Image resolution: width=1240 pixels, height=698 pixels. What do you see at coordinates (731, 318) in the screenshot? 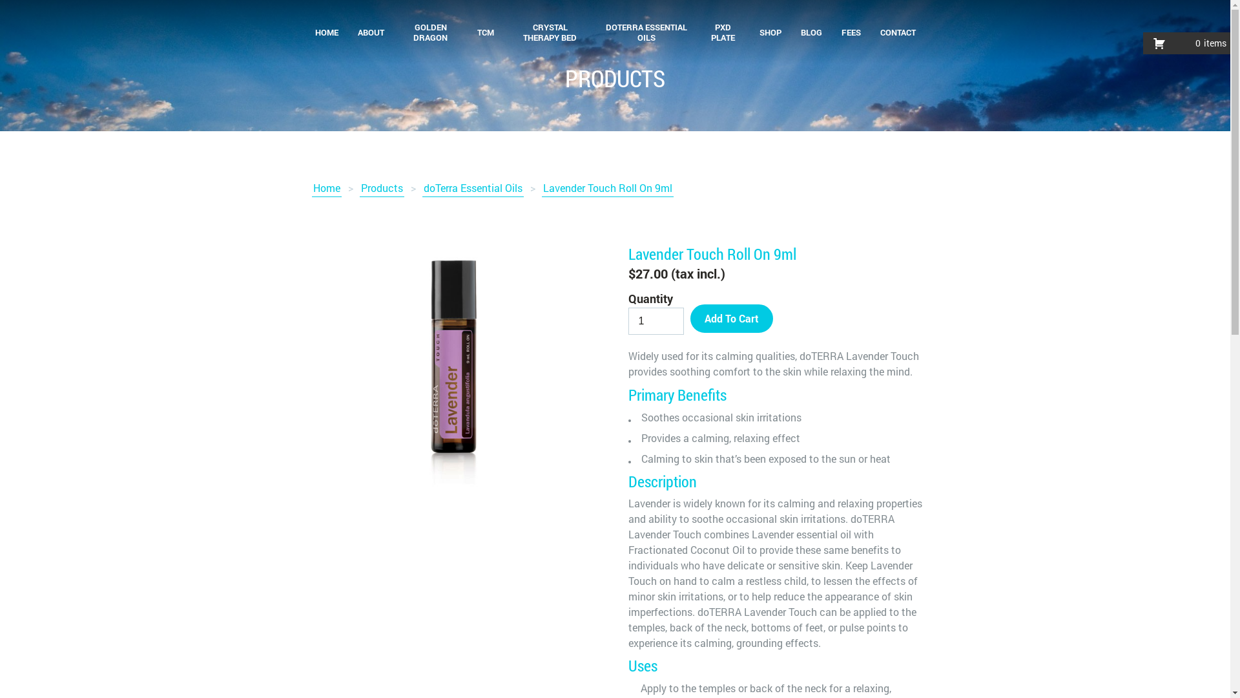
I see `Add To Cart` at bounding box center [731, 318].